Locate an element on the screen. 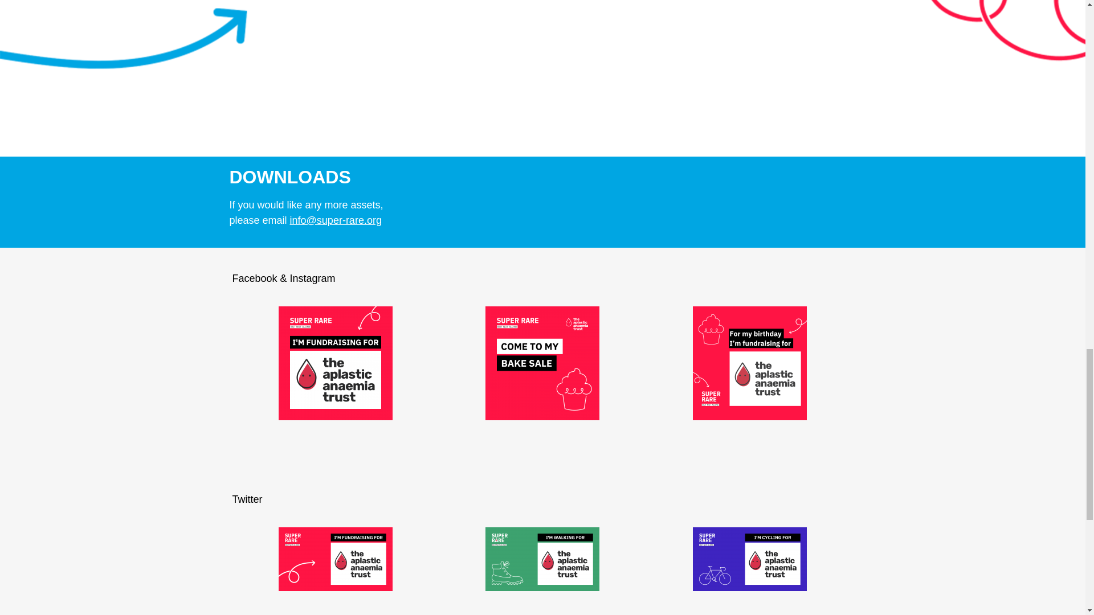 This screenshot has width=1094, height=615. 1 is located at coordinates (336, 363).